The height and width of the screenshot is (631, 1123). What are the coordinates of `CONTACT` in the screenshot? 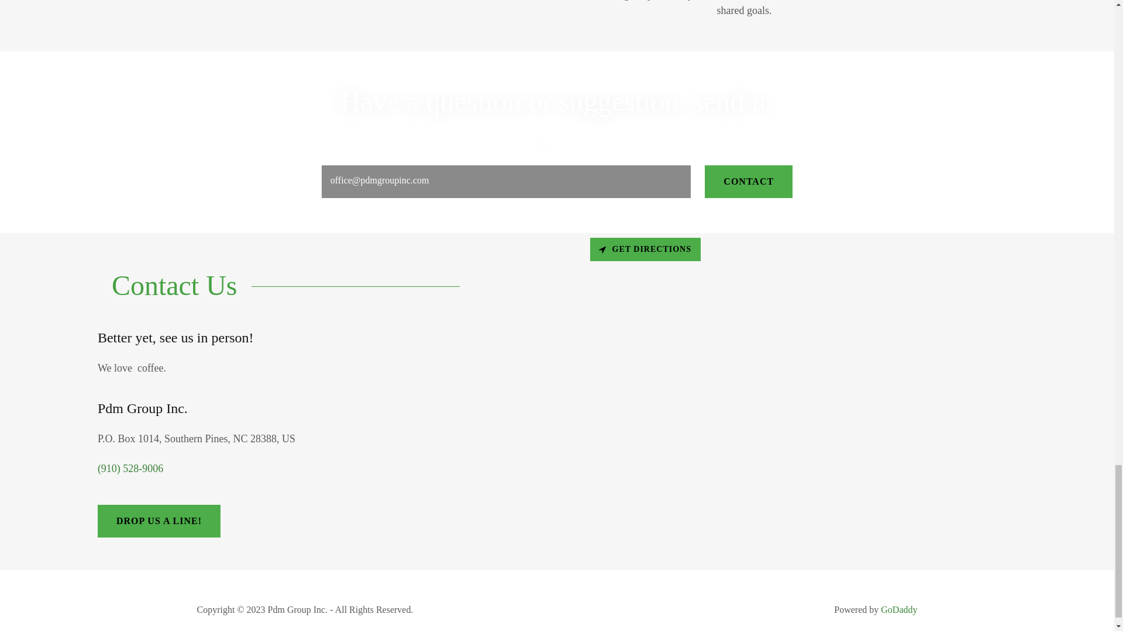 It's located at (749, 181).